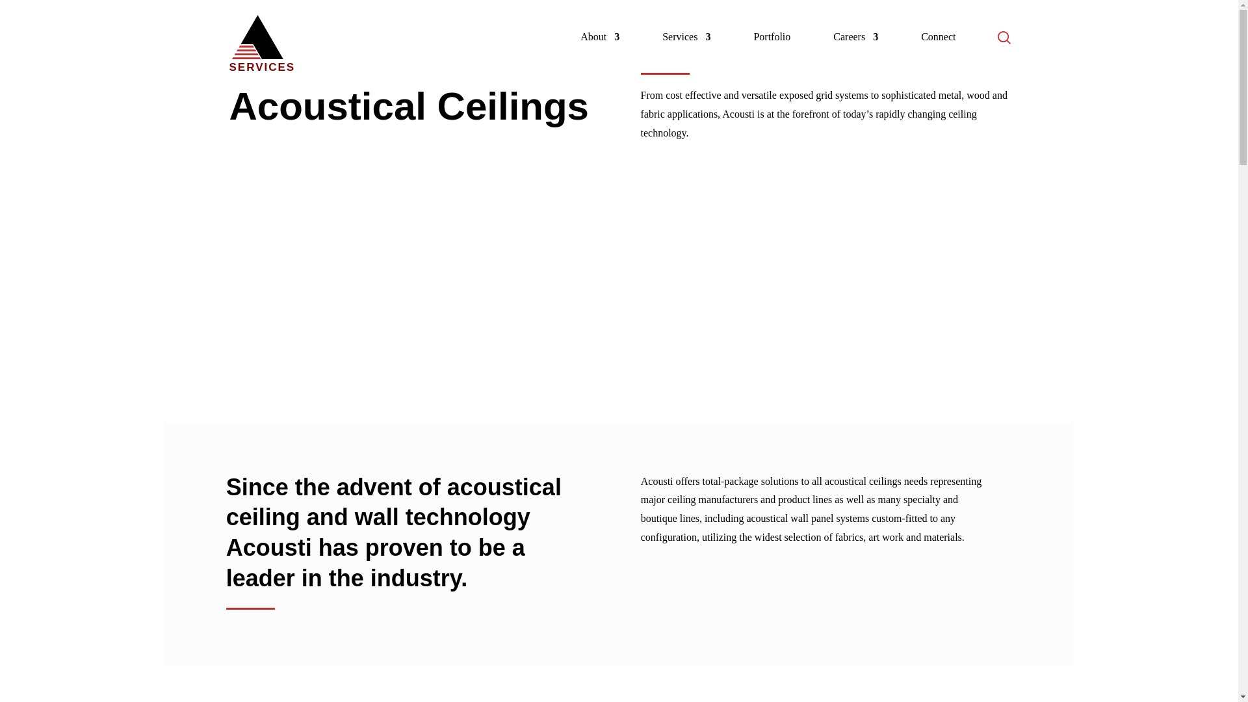  What do you see at coordinates (772, 53) in the screenshot?
I see `Portfolio` at bounding box center [772, 53].